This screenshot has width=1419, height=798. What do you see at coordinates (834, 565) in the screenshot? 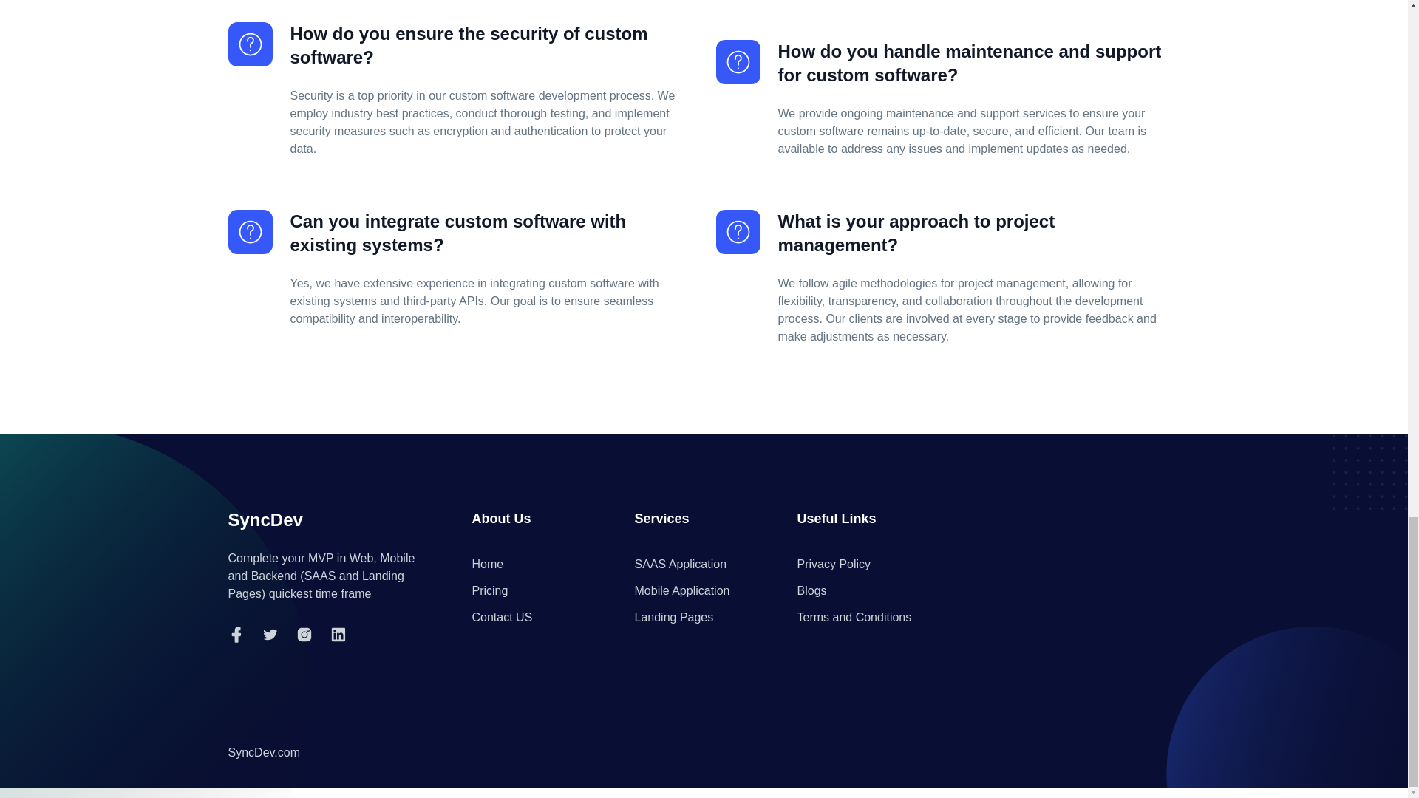
I see `Privacy Policy` at bounding box center [834, 565].